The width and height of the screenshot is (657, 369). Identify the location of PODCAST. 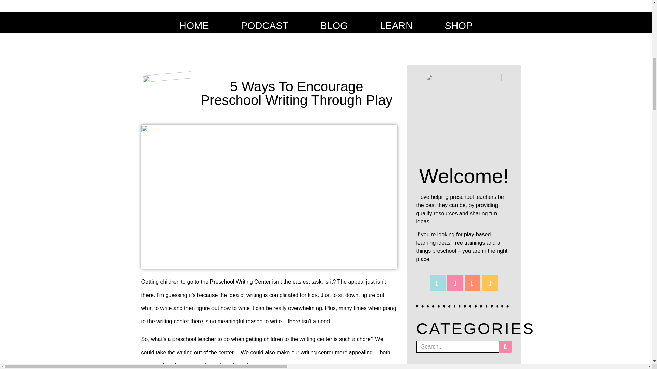
(265, 25).